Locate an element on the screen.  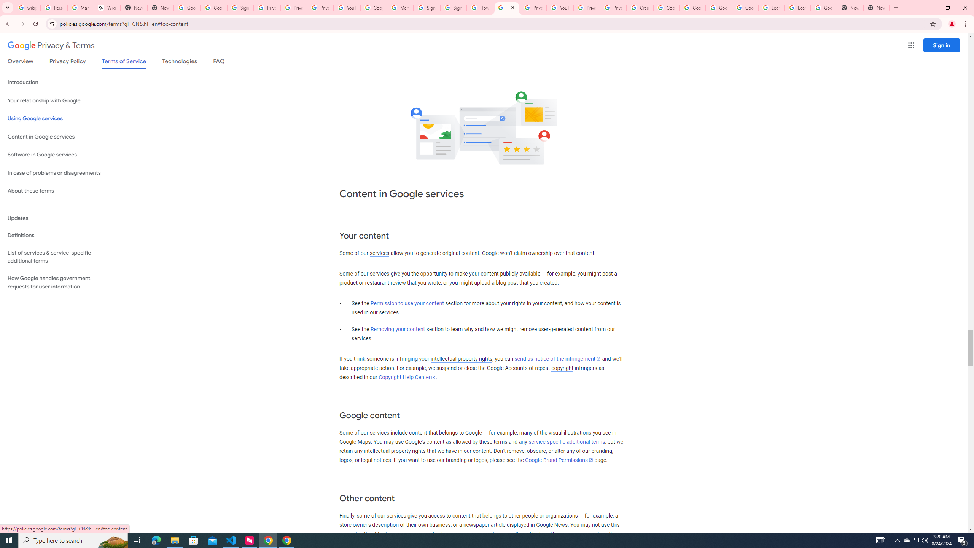
Personalization & Google Search results - Google Search Help is located at coordinates (54, 8).